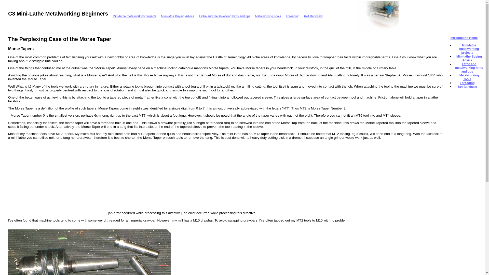  I want to click on Threading, so click(467, 83).